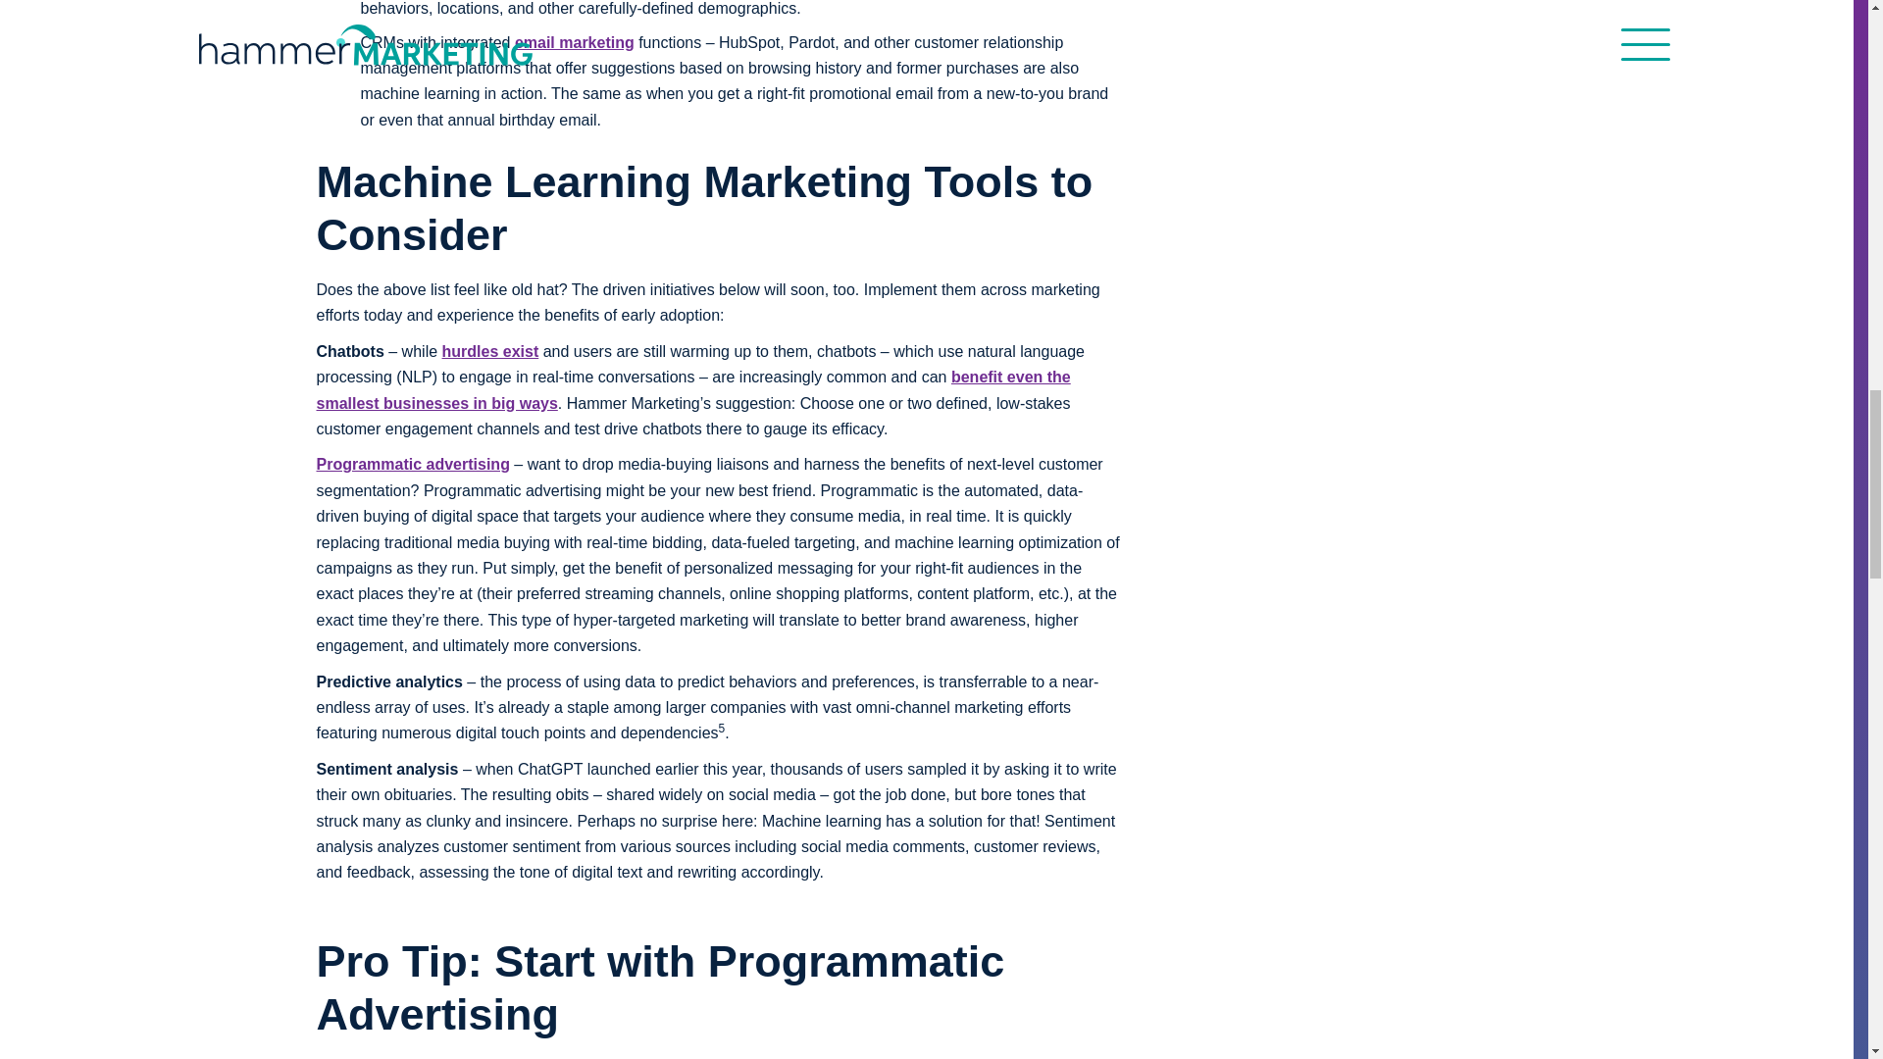  What do you see at coordinates (692, 389) in the screenshot?
I see `benefit even the smallest businesses in big ways` at bounding box center [692, 389].